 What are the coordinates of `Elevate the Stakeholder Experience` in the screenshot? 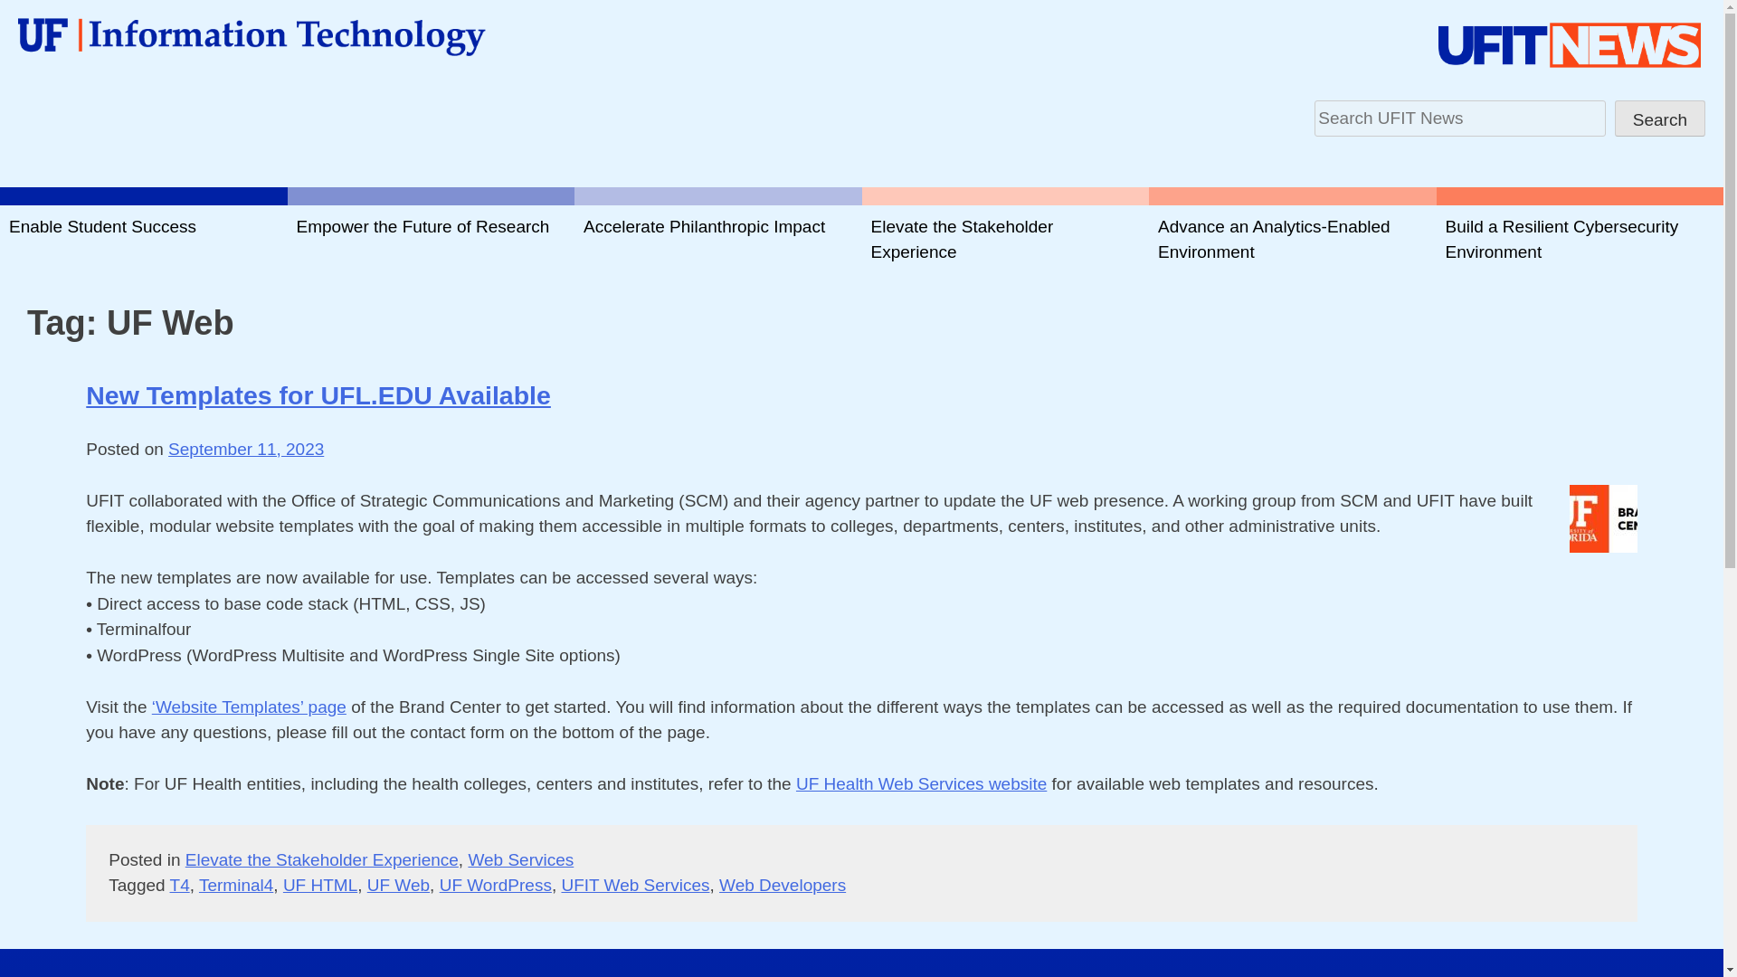 It's located at (322, 859).